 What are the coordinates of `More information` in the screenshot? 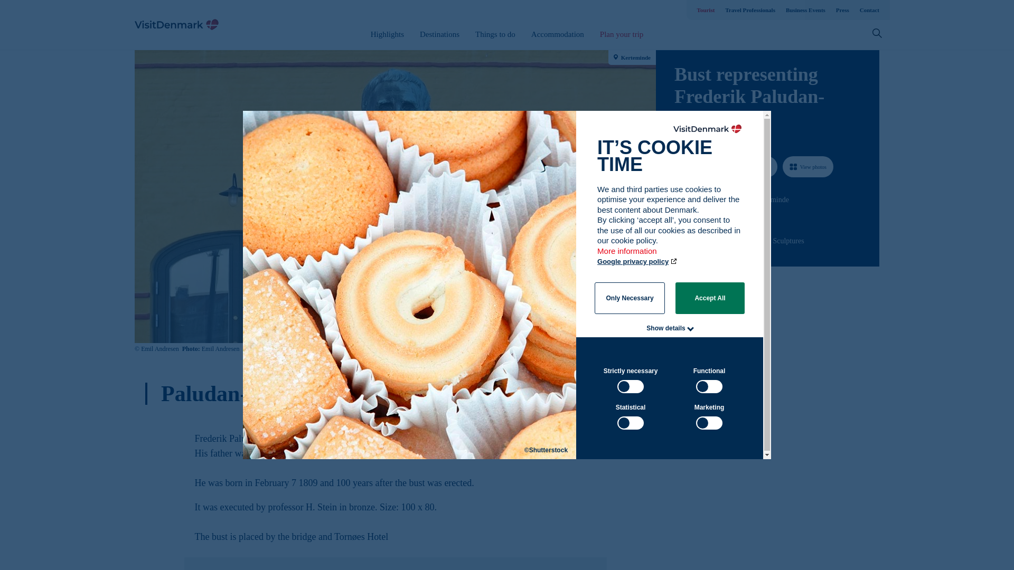 It's located at (627, 256).